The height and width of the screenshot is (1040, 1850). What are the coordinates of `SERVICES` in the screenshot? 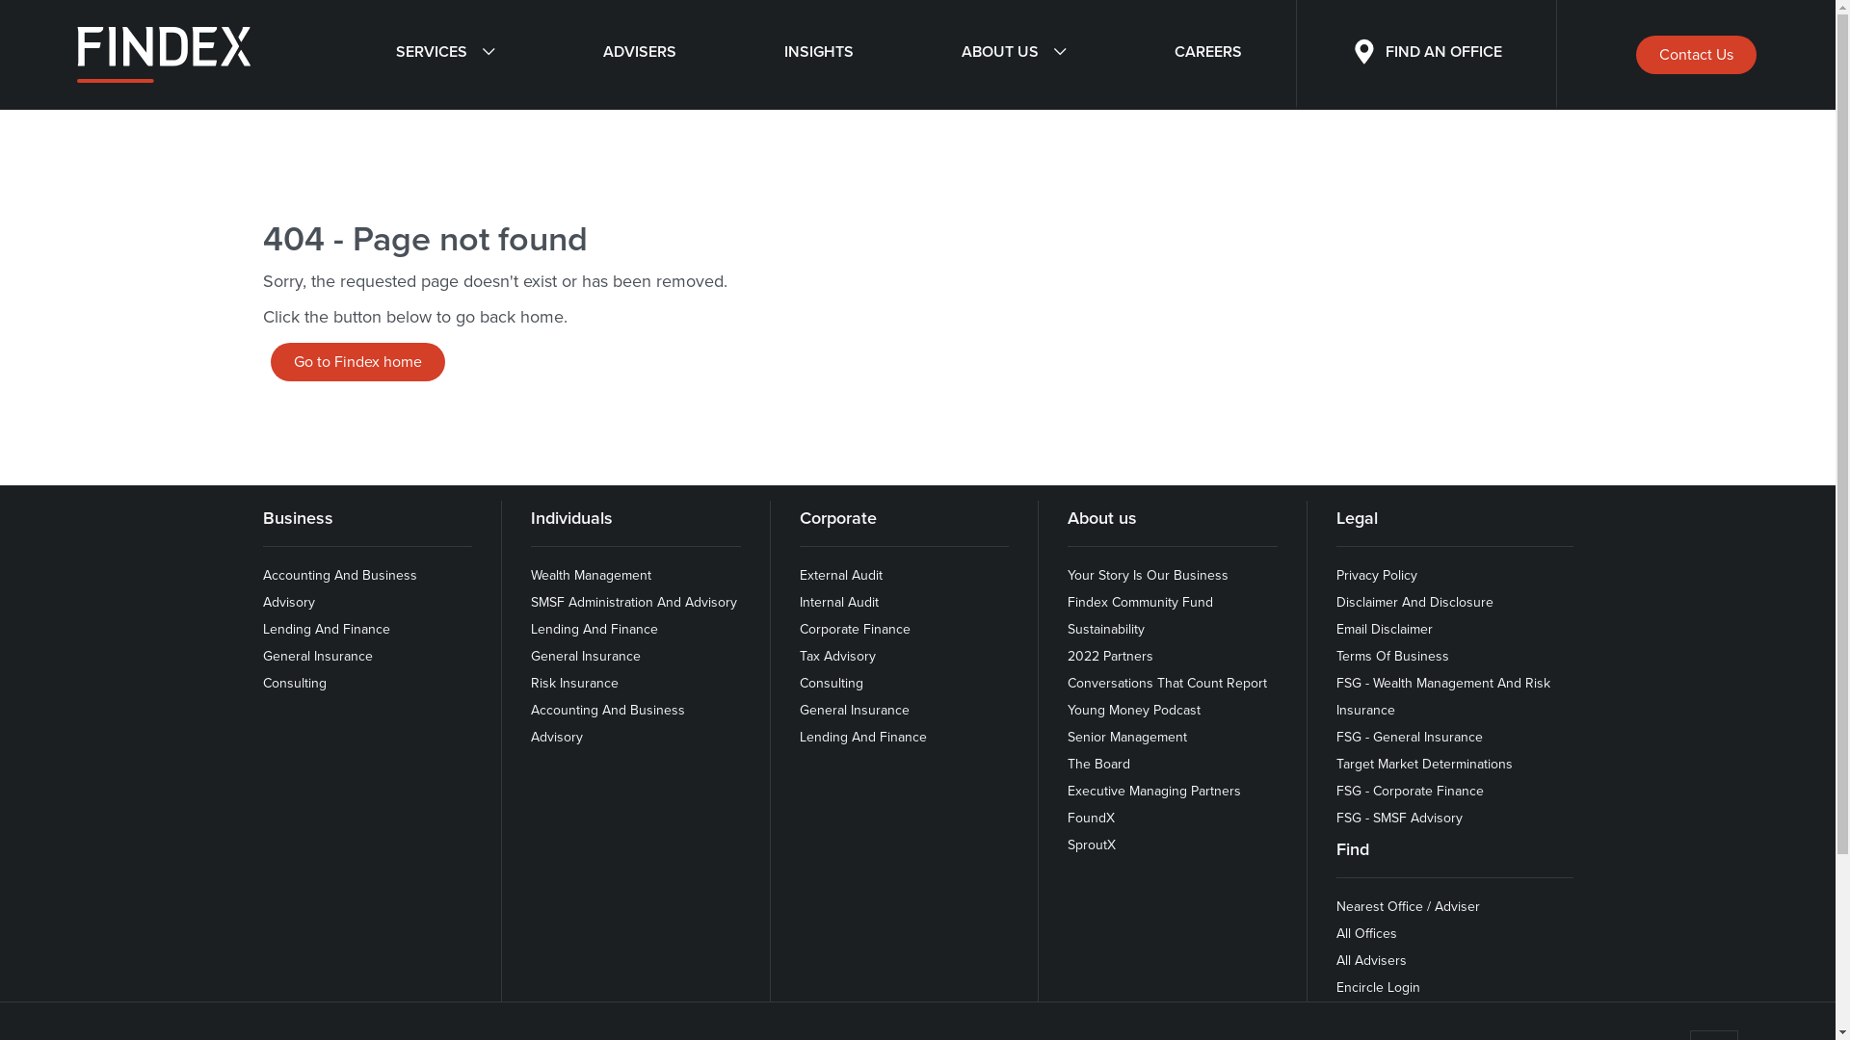 It's located at (445, 55).